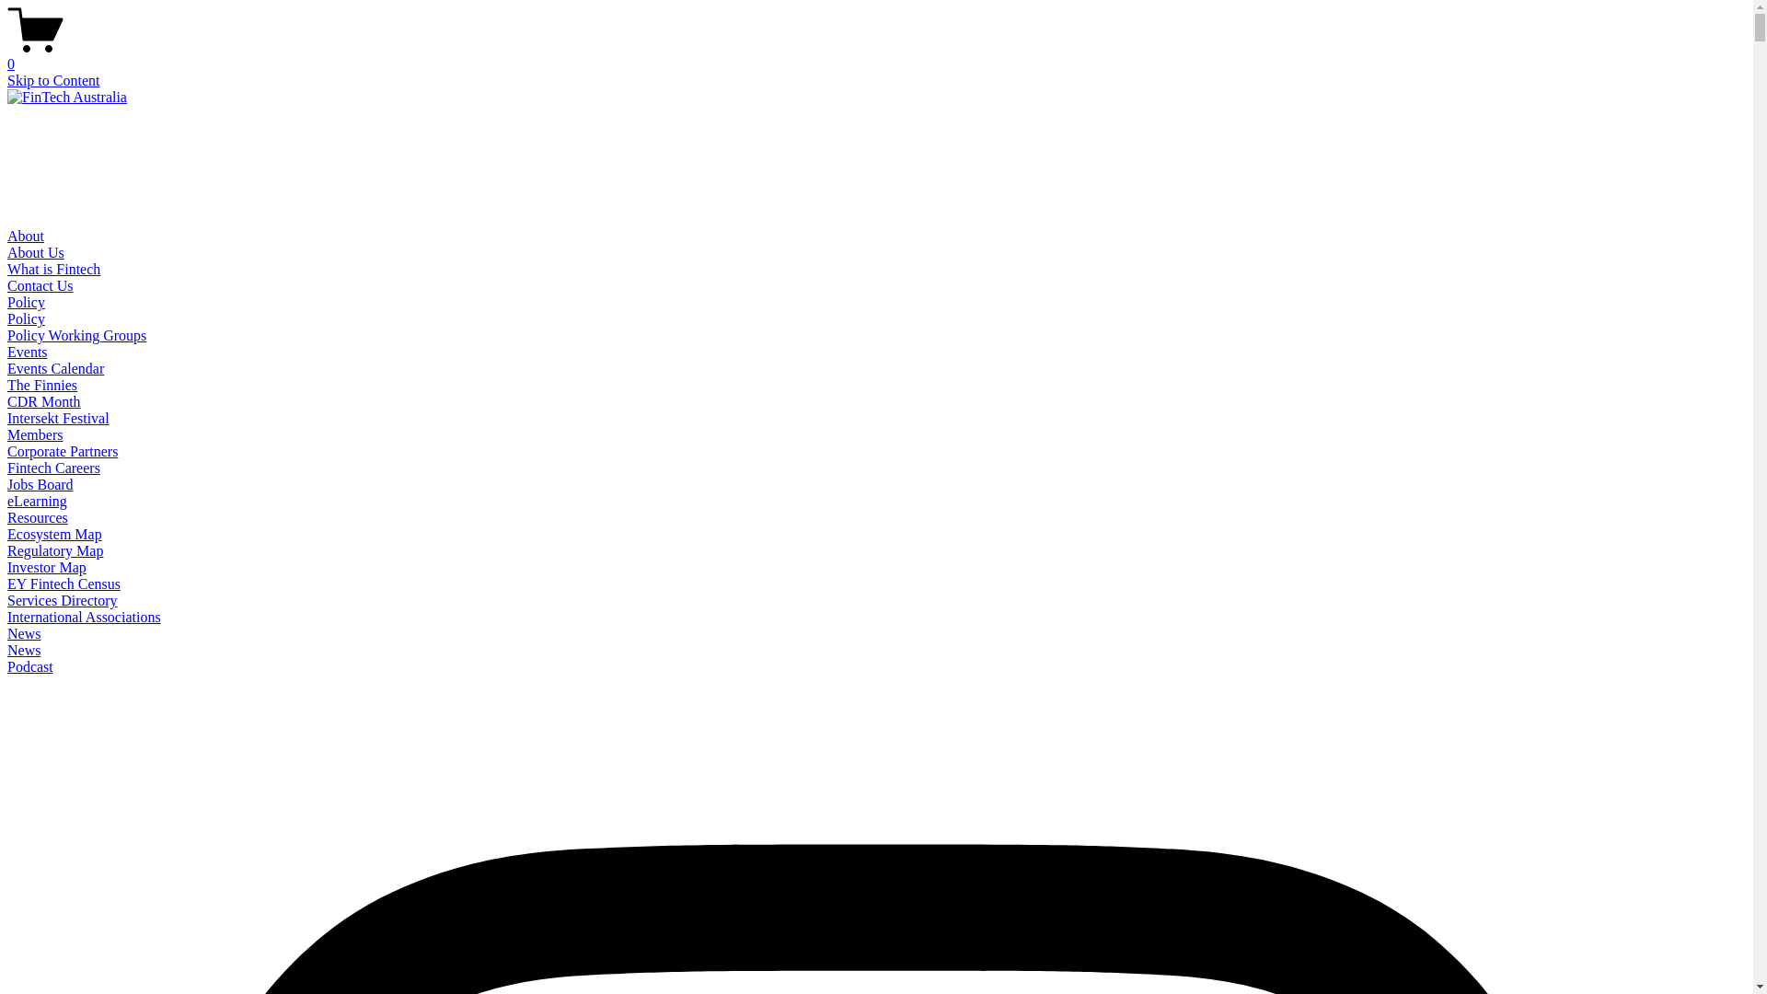 This screenshot has width=1767, height=994. Describe the element at coordinates (36, 252) in the screenshot. I see `About Us` at that location.